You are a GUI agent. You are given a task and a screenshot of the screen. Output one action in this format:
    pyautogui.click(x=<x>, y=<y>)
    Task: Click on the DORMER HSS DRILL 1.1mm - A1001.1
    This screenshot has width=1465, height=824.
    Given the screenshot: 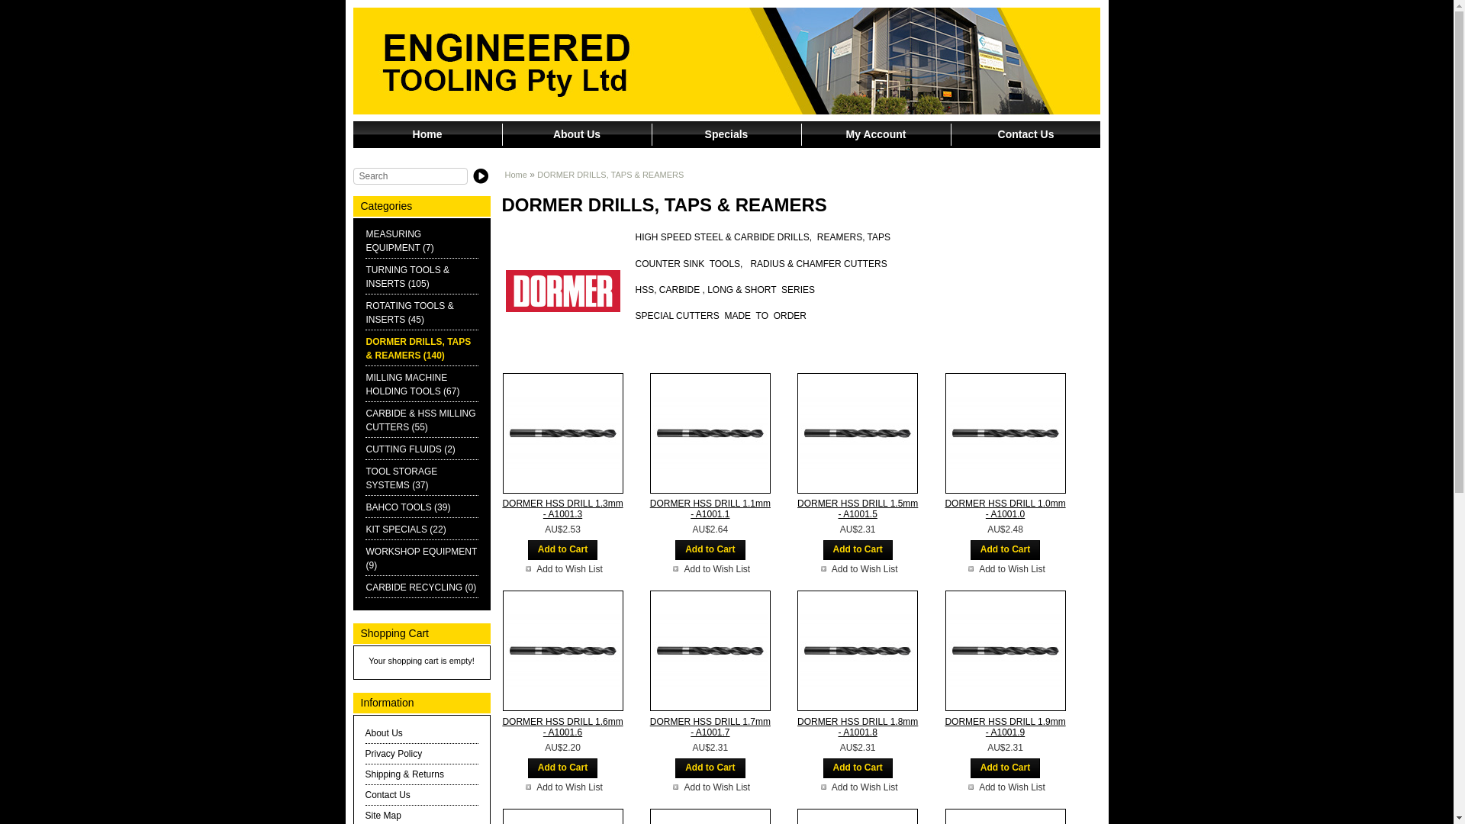 What is the action you would take?
    pyautogui.click(x=710, y=509)
    